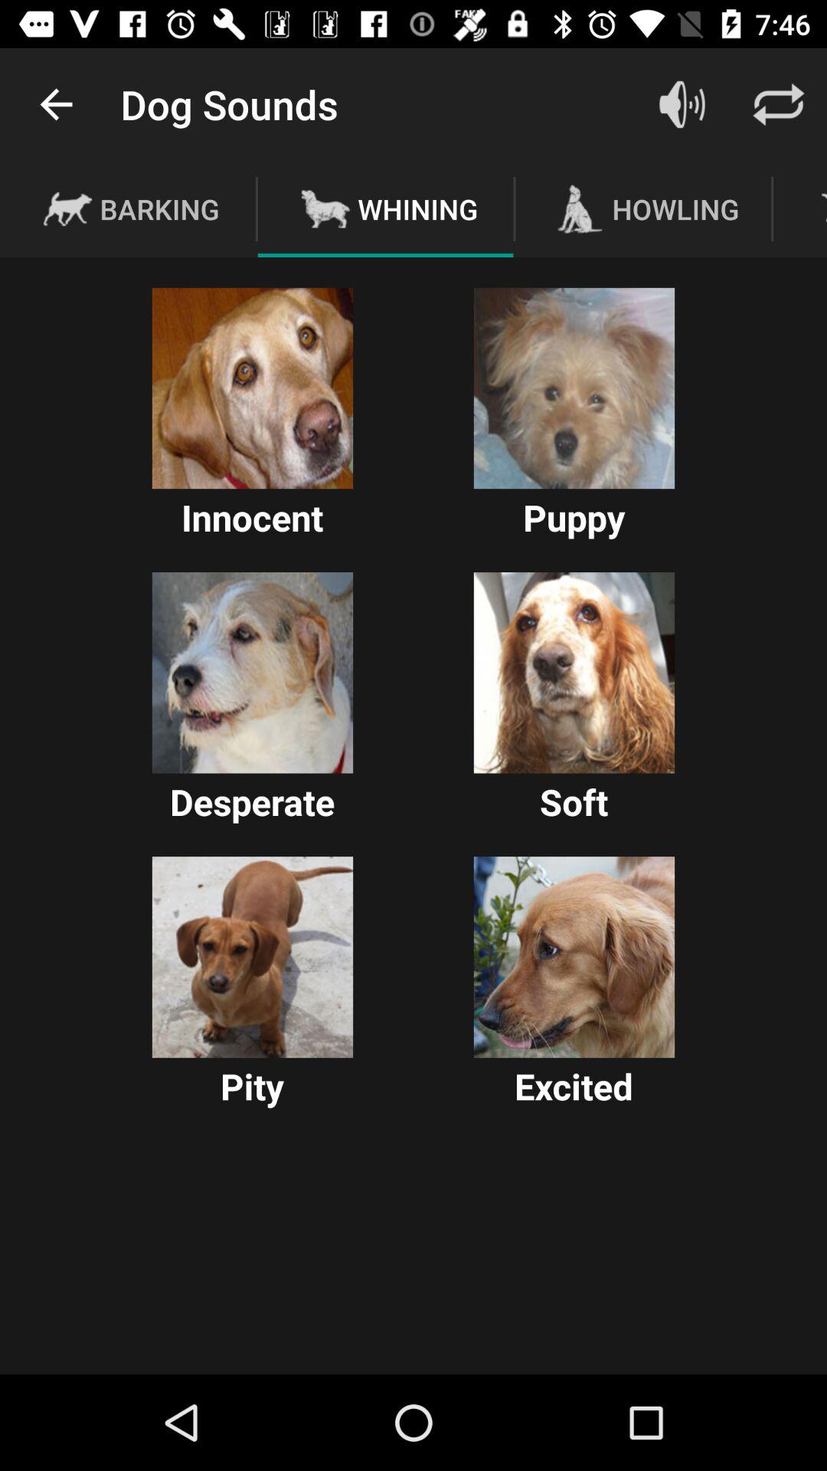 The height and width of the screenshot is (1471, 827). Describe the element at coordinates (682, 104) in the screenshot. I see `go to speeker` at that location.